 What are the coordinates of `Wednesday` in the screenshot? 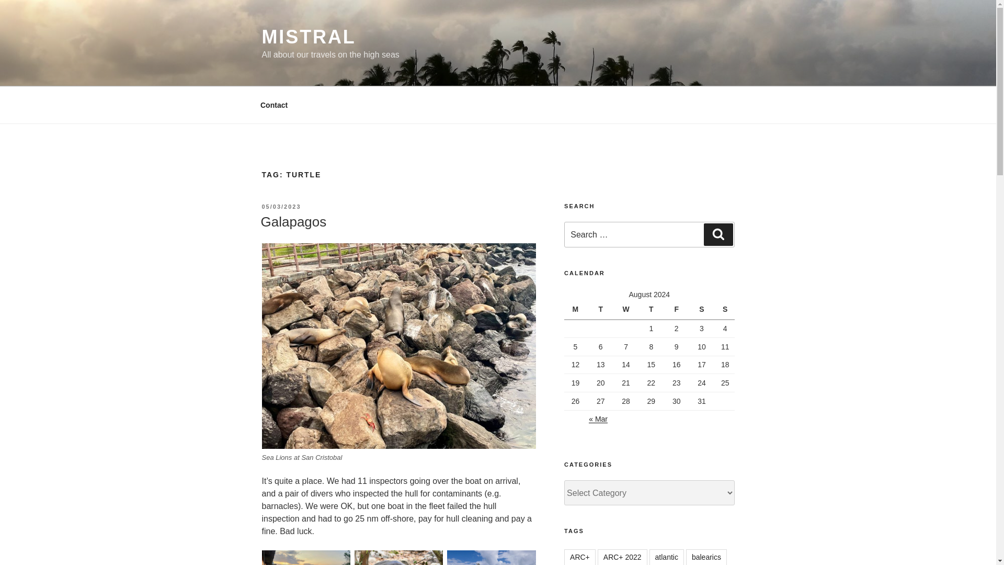 It's located at (627, 310).